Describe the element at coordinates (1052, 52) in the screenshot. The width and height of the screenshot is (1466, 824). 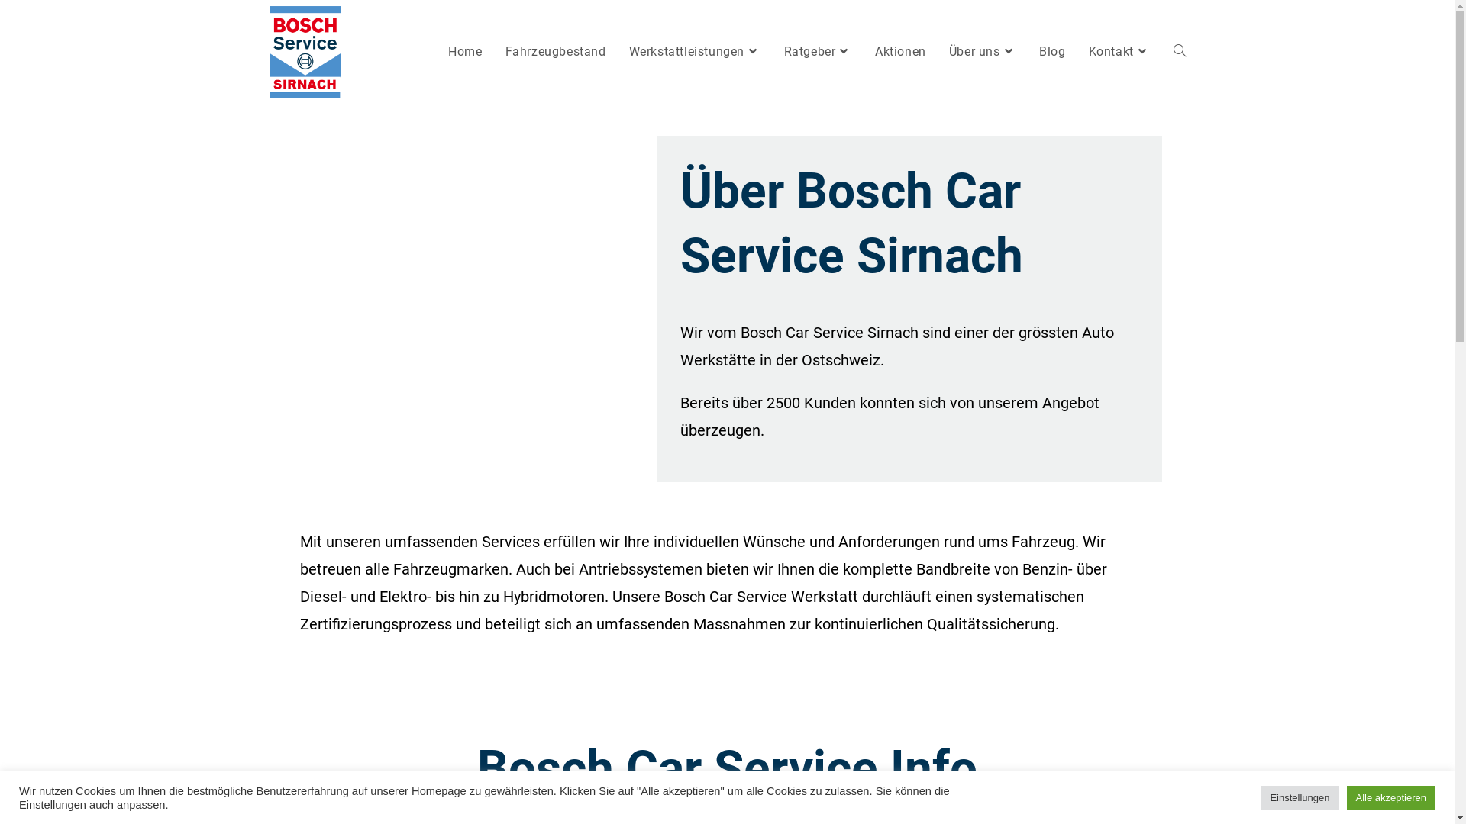
I see `Blog` at that location.